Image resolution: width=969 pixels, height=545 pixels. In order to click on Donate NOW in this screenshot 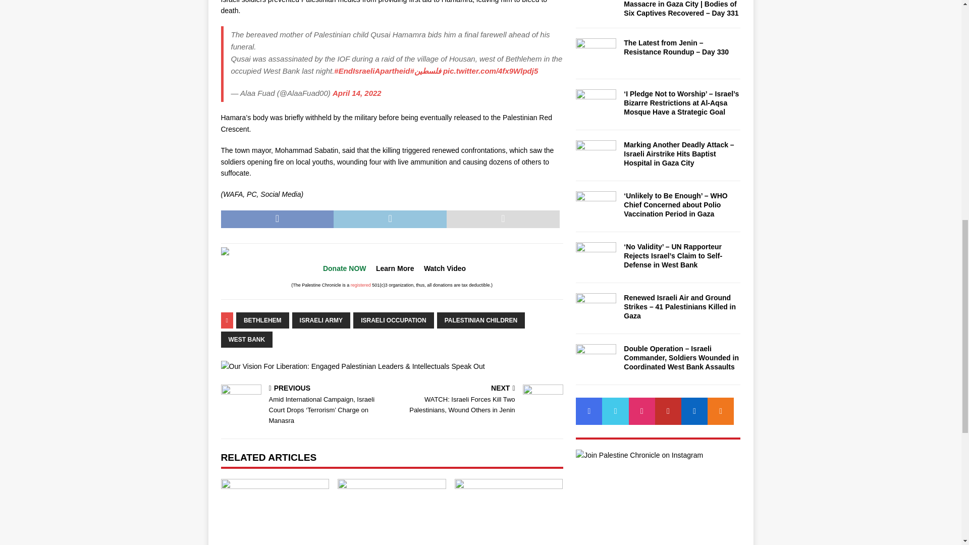, I will do `click(344, 268)`.